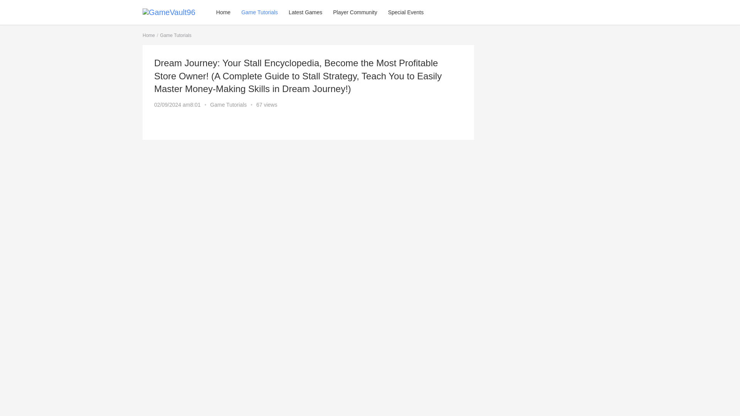 This screenshot has width=740, height=416. Describe the element at coordinates (224, 12) in the screenshot. I see `Home` at that location.